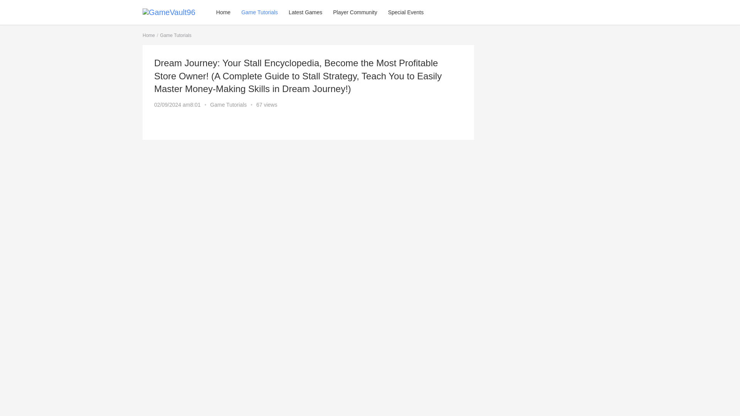 This screenshot has width=740, height=416. Describe the element at coordinates (224, 12) in the screenshot. I see `Home` at that location.